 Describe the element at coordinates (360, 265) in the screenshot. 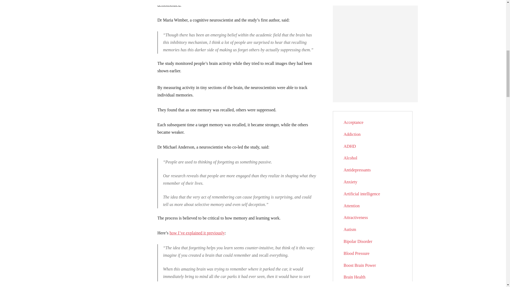

I see `Boost Brain Power` at that location.